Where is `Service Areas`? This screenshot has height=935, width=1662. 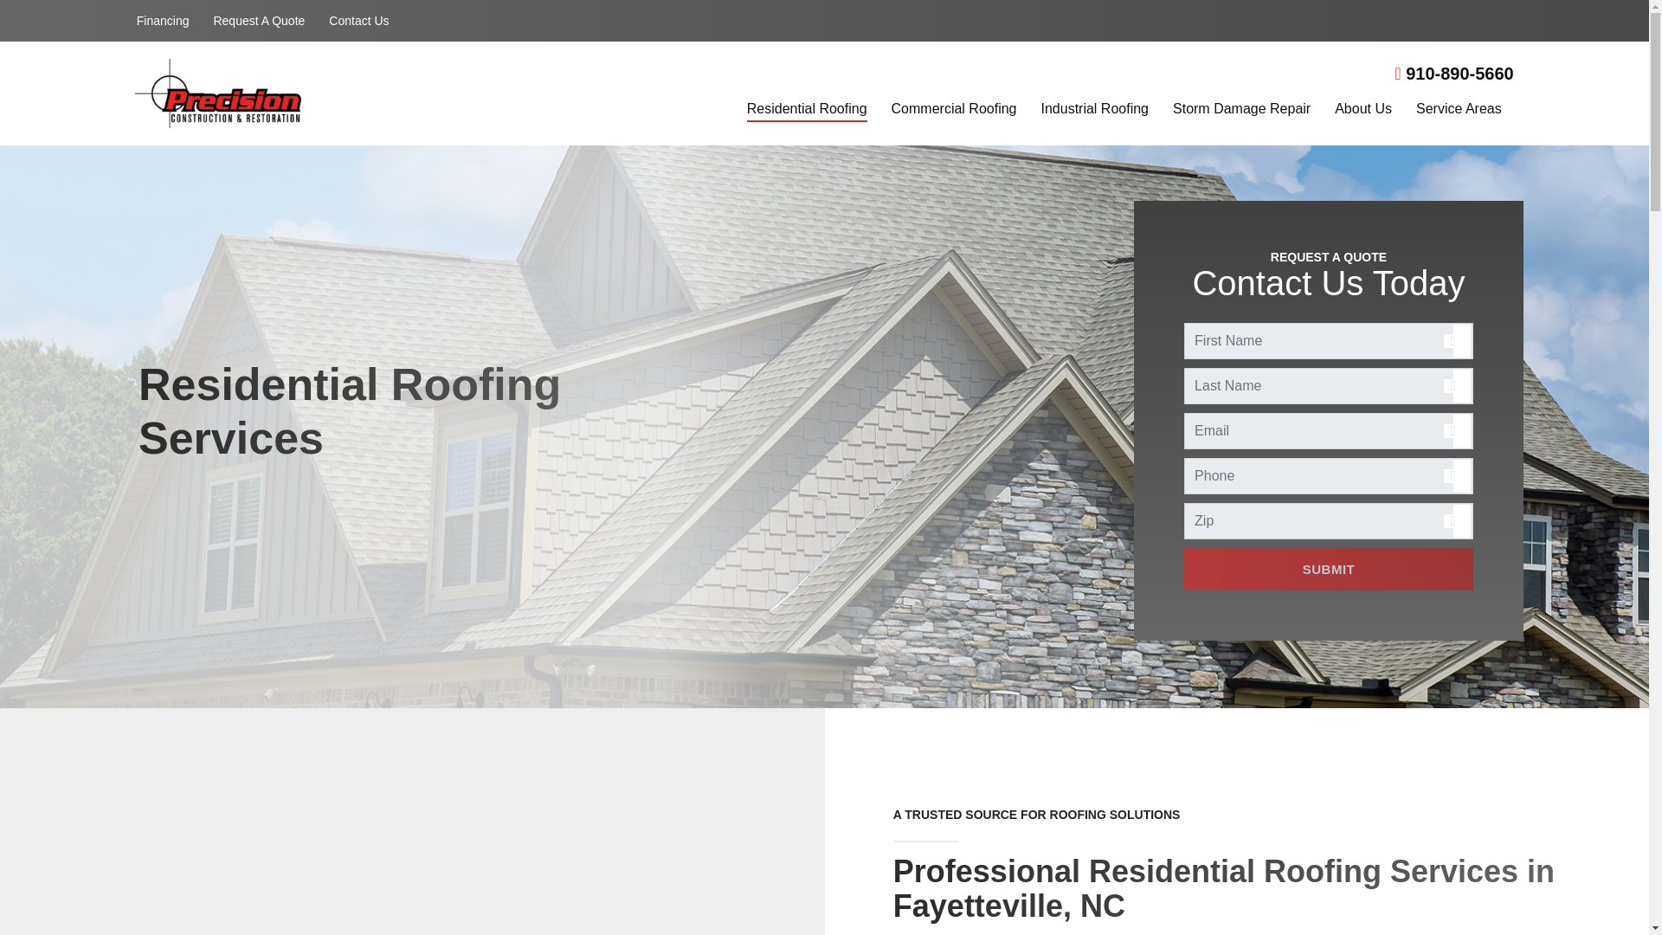
Service Areas is located at coordinates (1459, 111).